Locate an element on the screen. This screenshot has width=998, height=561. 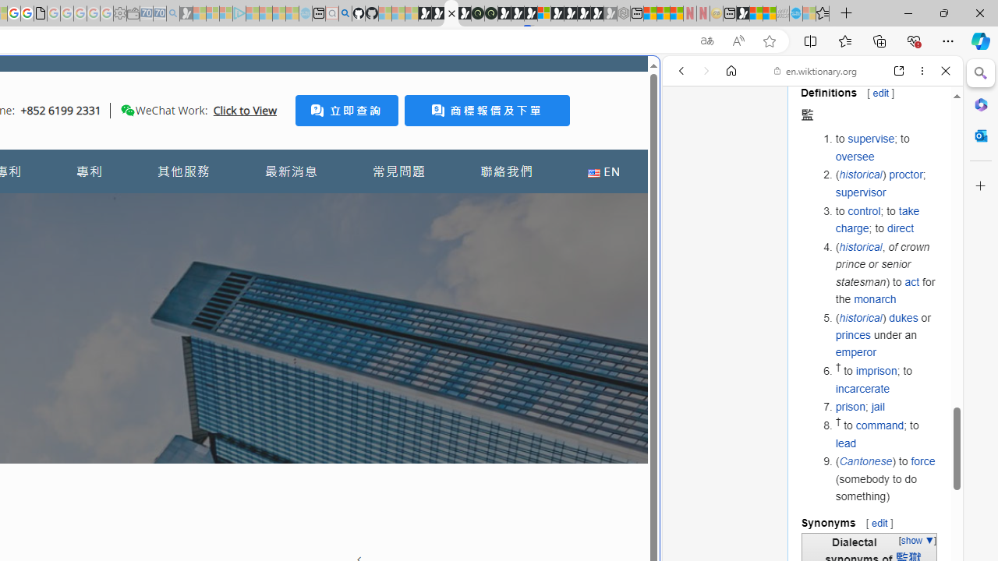
github - Search is located at coordinates (345, 14).